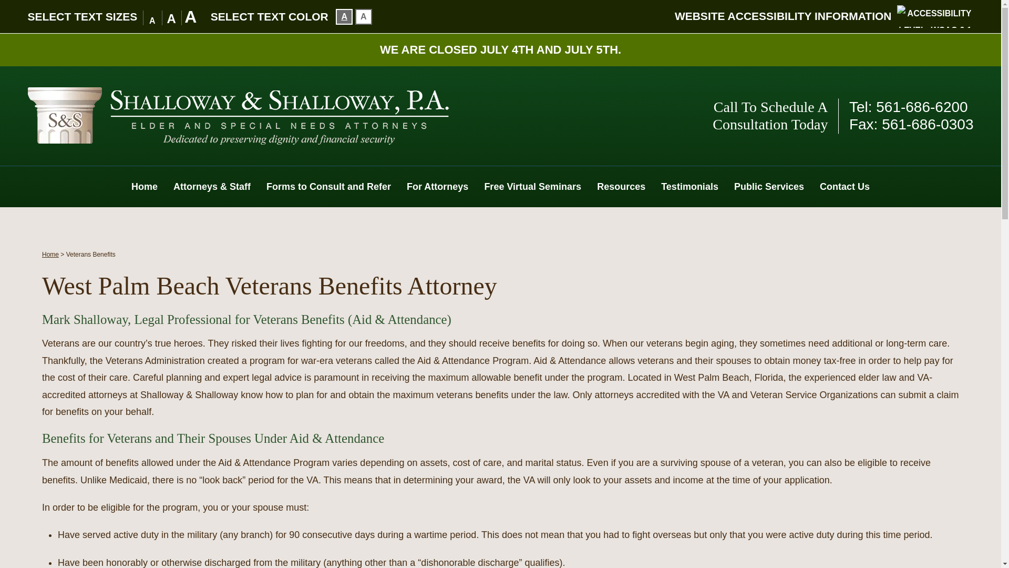 The image size is (1009, 568). Describe the element at coordinates (783, 16) in the screenshot. I see `Click to view external accessibility article` at that location.